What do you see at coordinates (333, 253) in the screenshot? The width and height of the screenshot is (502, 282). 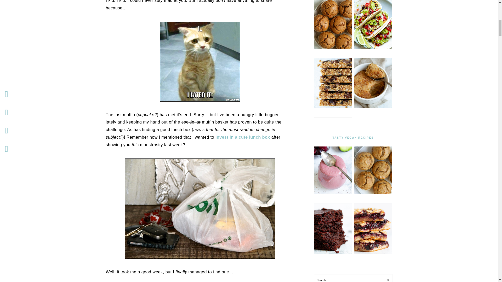 I see `flourless vegan brownies` at bounding box center [333, 253].